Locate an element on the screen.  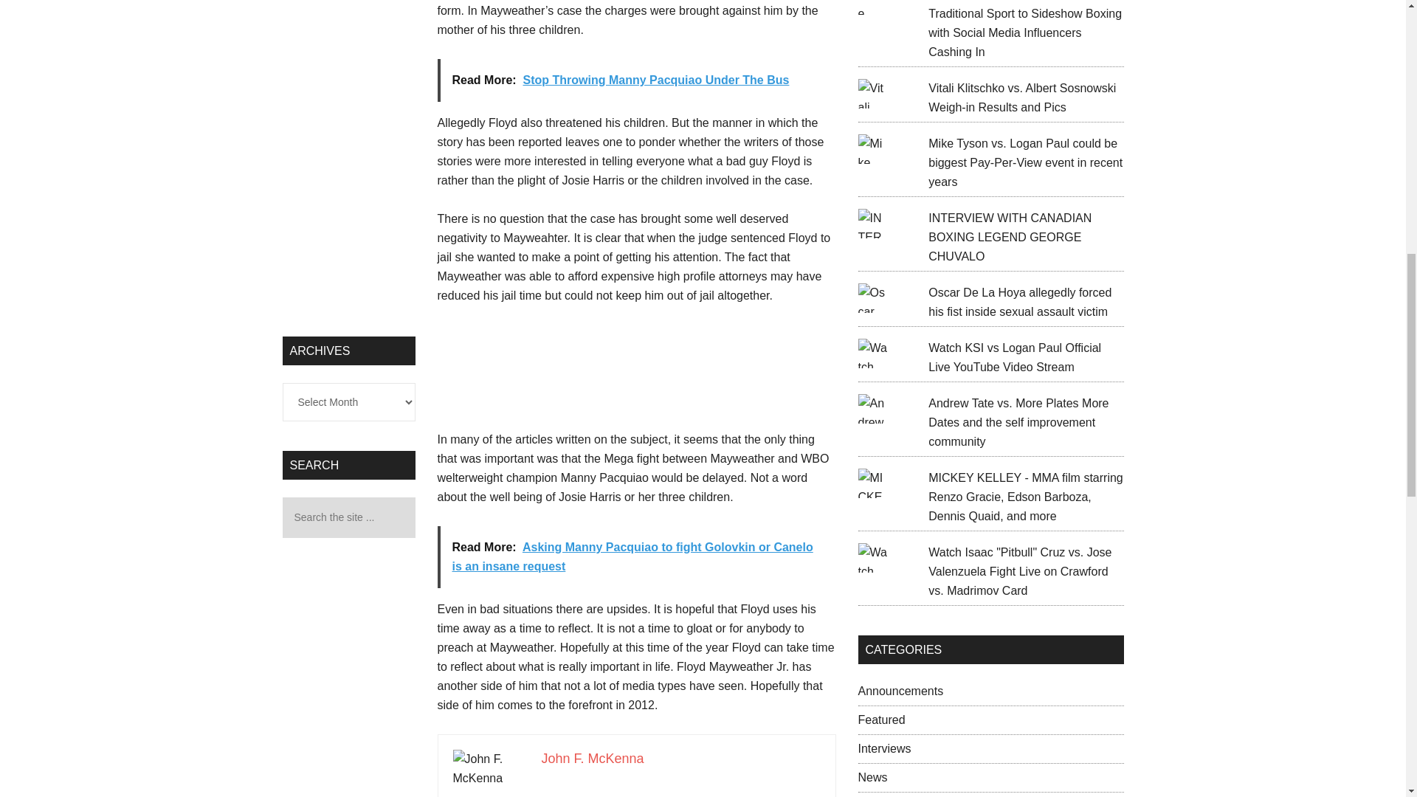
Watch KSI vs Logan Paul Official Live YouTube Video Stream is located at coordinates (1014, 357).